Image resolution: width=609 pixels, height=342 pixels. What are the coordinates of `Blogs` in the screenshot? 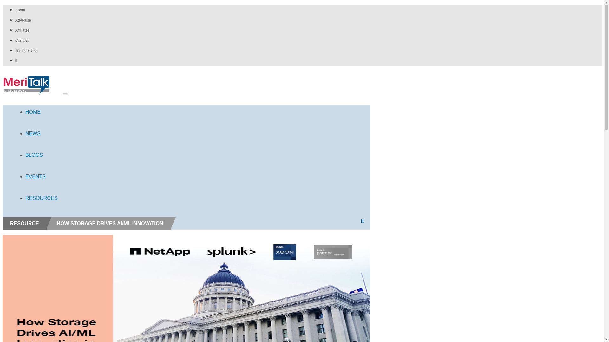 It's located at (41, 156).